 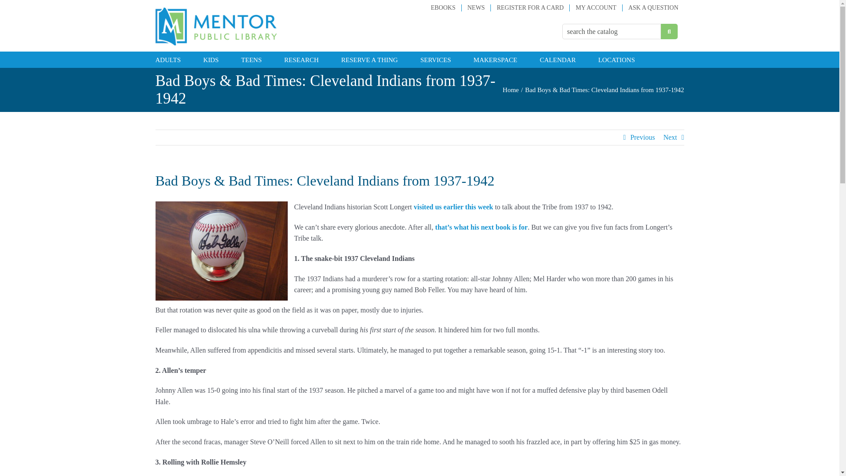 I want to click on MY ACCOUNT, so click(x=596, y=7).